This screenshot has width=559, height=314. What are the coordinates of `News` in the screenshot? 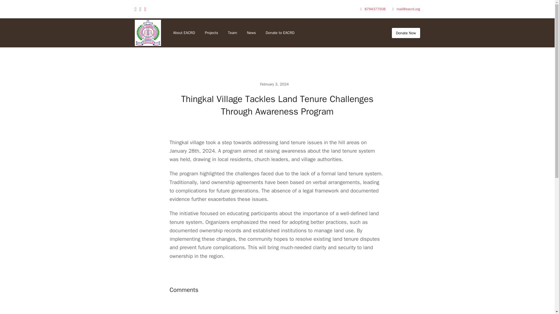 It's located at (252, 33).